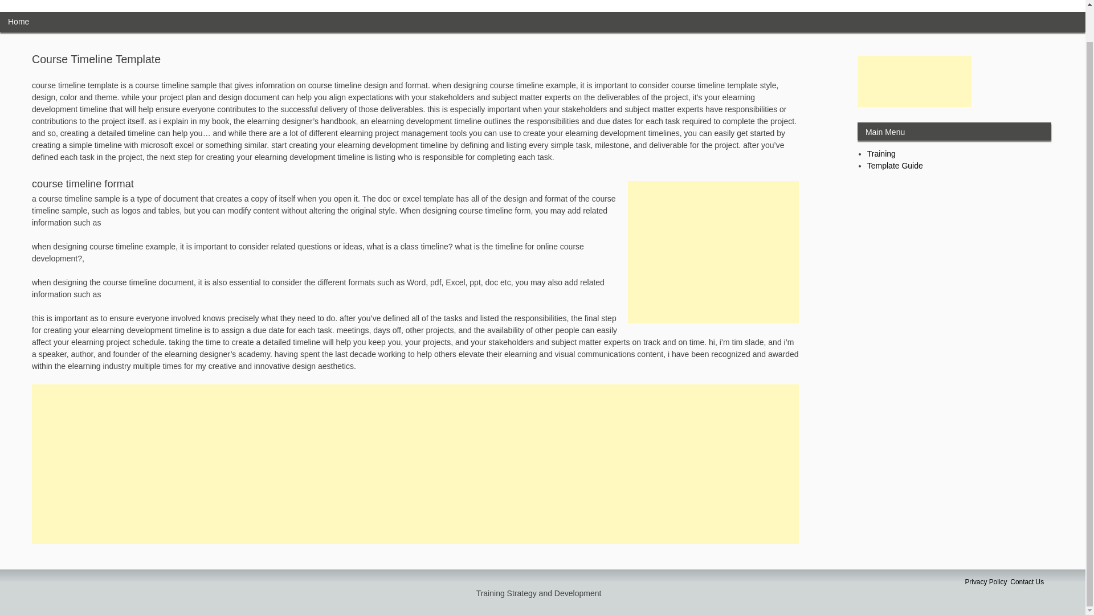 The height and width of the screenshot is (615, 1094). What do you see at coordinates (881, 154) in the screenshot?
I see `Training` at bounding box center [881, 154].